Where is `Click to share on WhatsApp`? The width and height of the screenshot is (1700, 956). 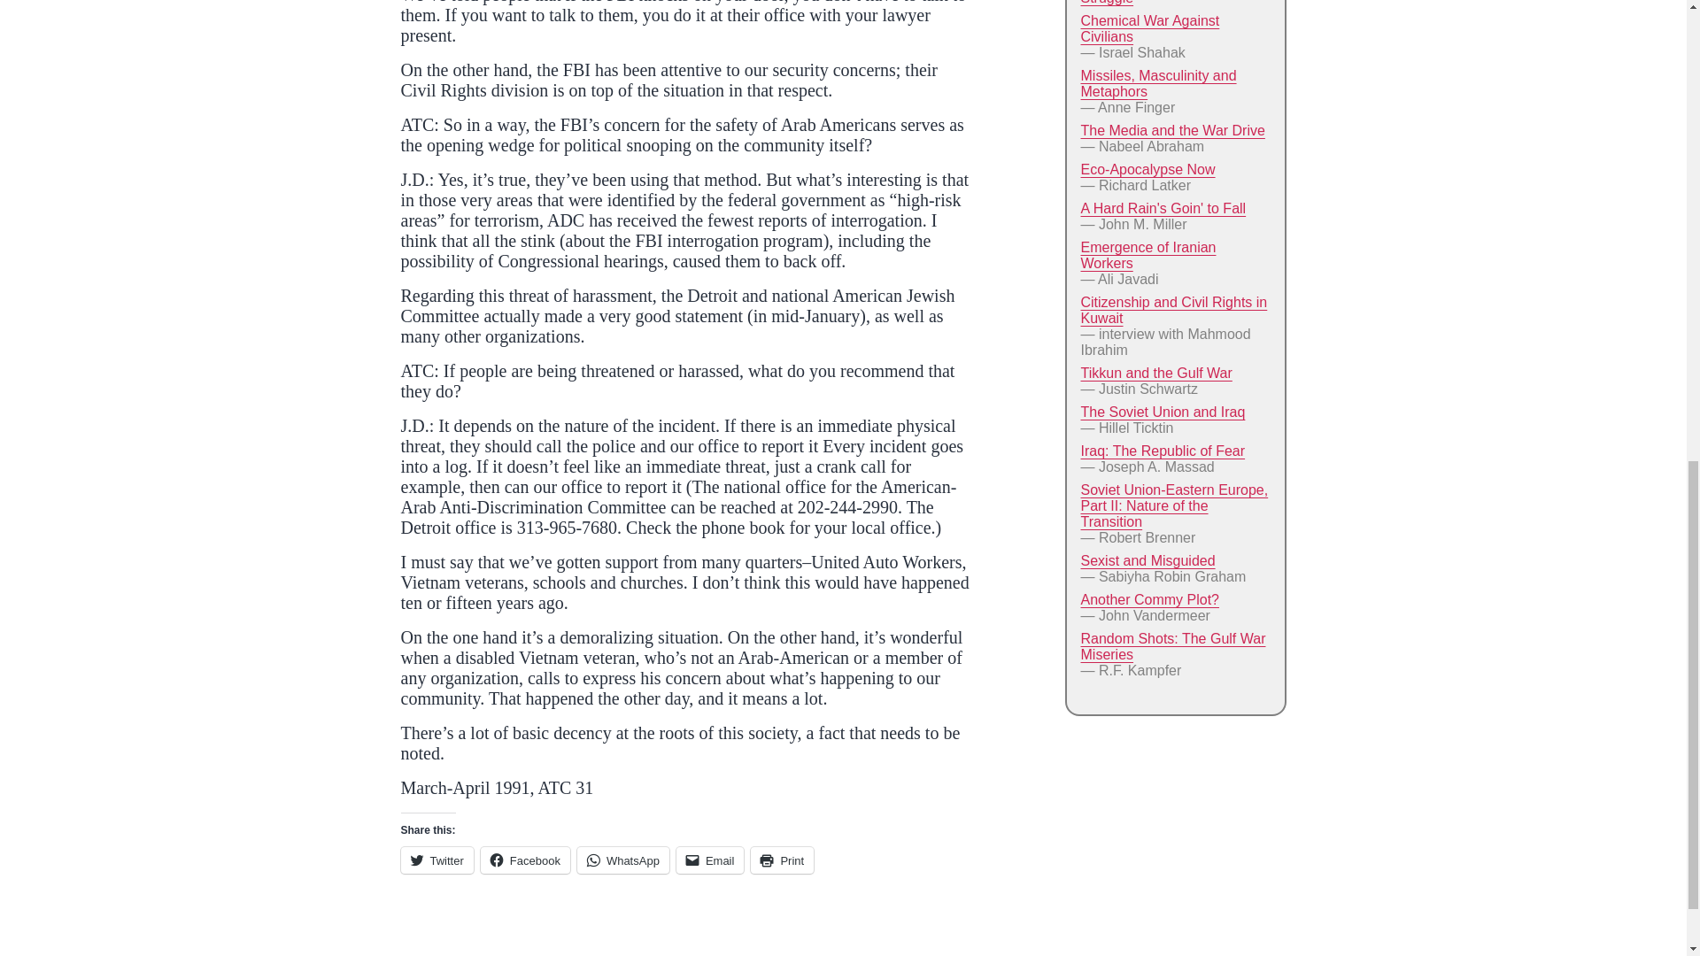 Click to share on WhatsApp is located at coordinates (623, 860).